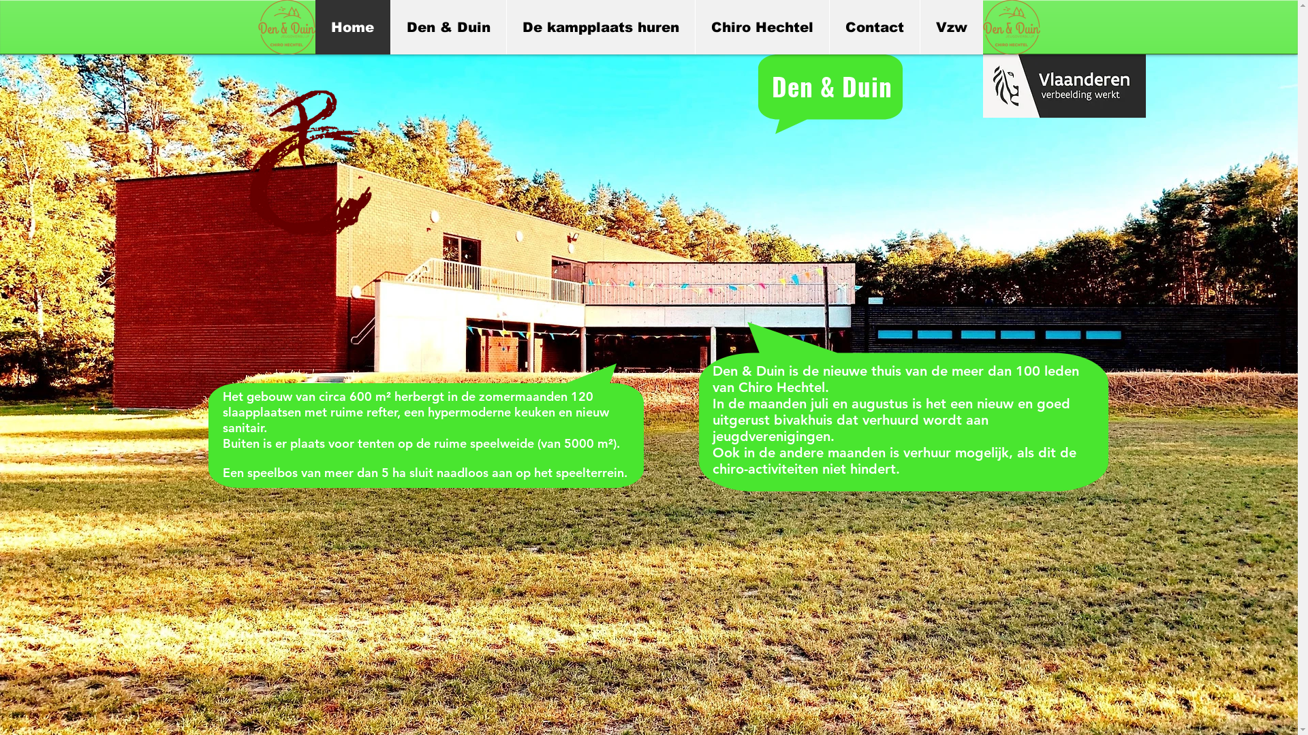 The width and height of the screenshot is (1308, 735). What do you see at coordinates (599, 27) in the screenshot?
I see `De kampplaats huren` at bounding box center [599, 27].